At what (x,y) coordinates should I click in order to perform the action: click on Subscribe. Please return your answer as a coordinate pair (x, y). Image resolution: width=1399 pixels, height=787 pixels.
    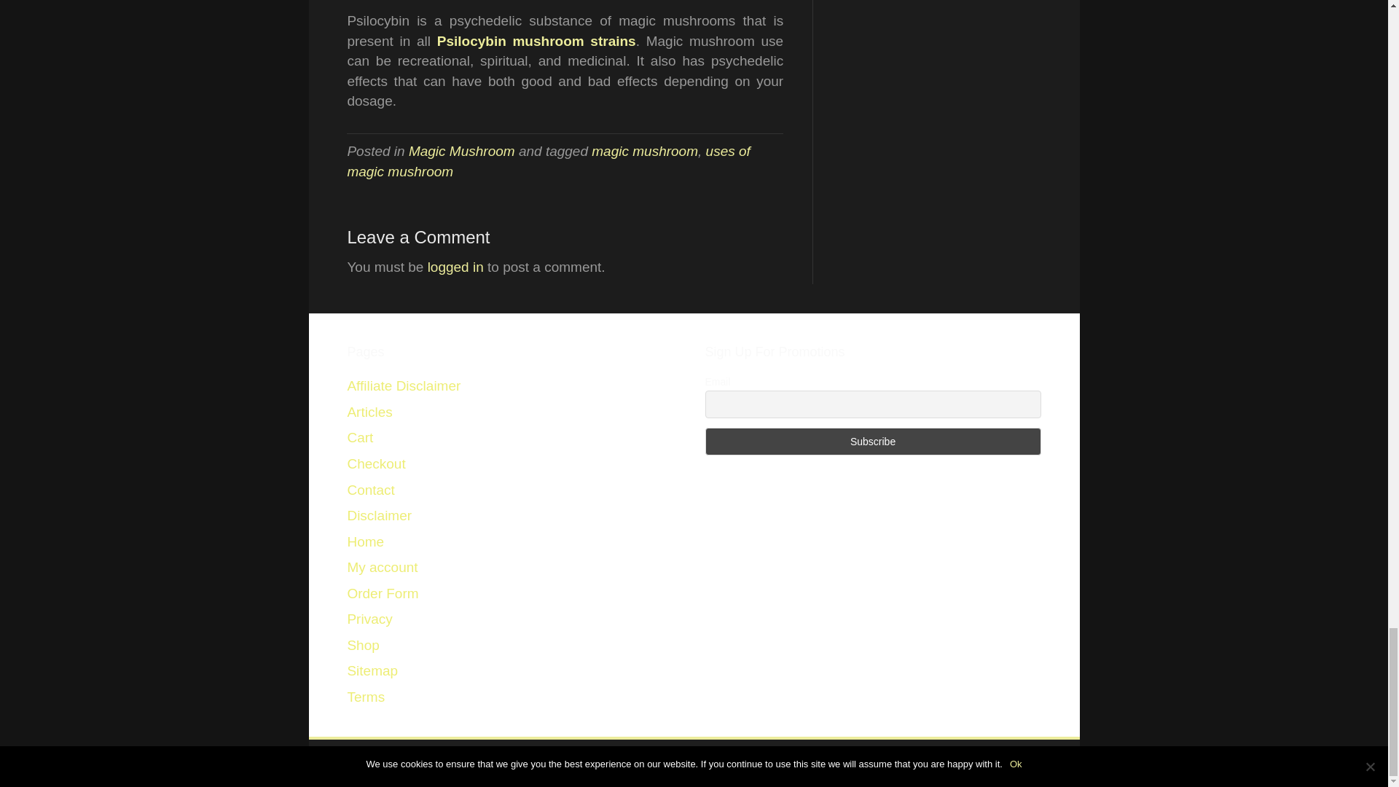
    Looking at the image, I should click on (873, 442).